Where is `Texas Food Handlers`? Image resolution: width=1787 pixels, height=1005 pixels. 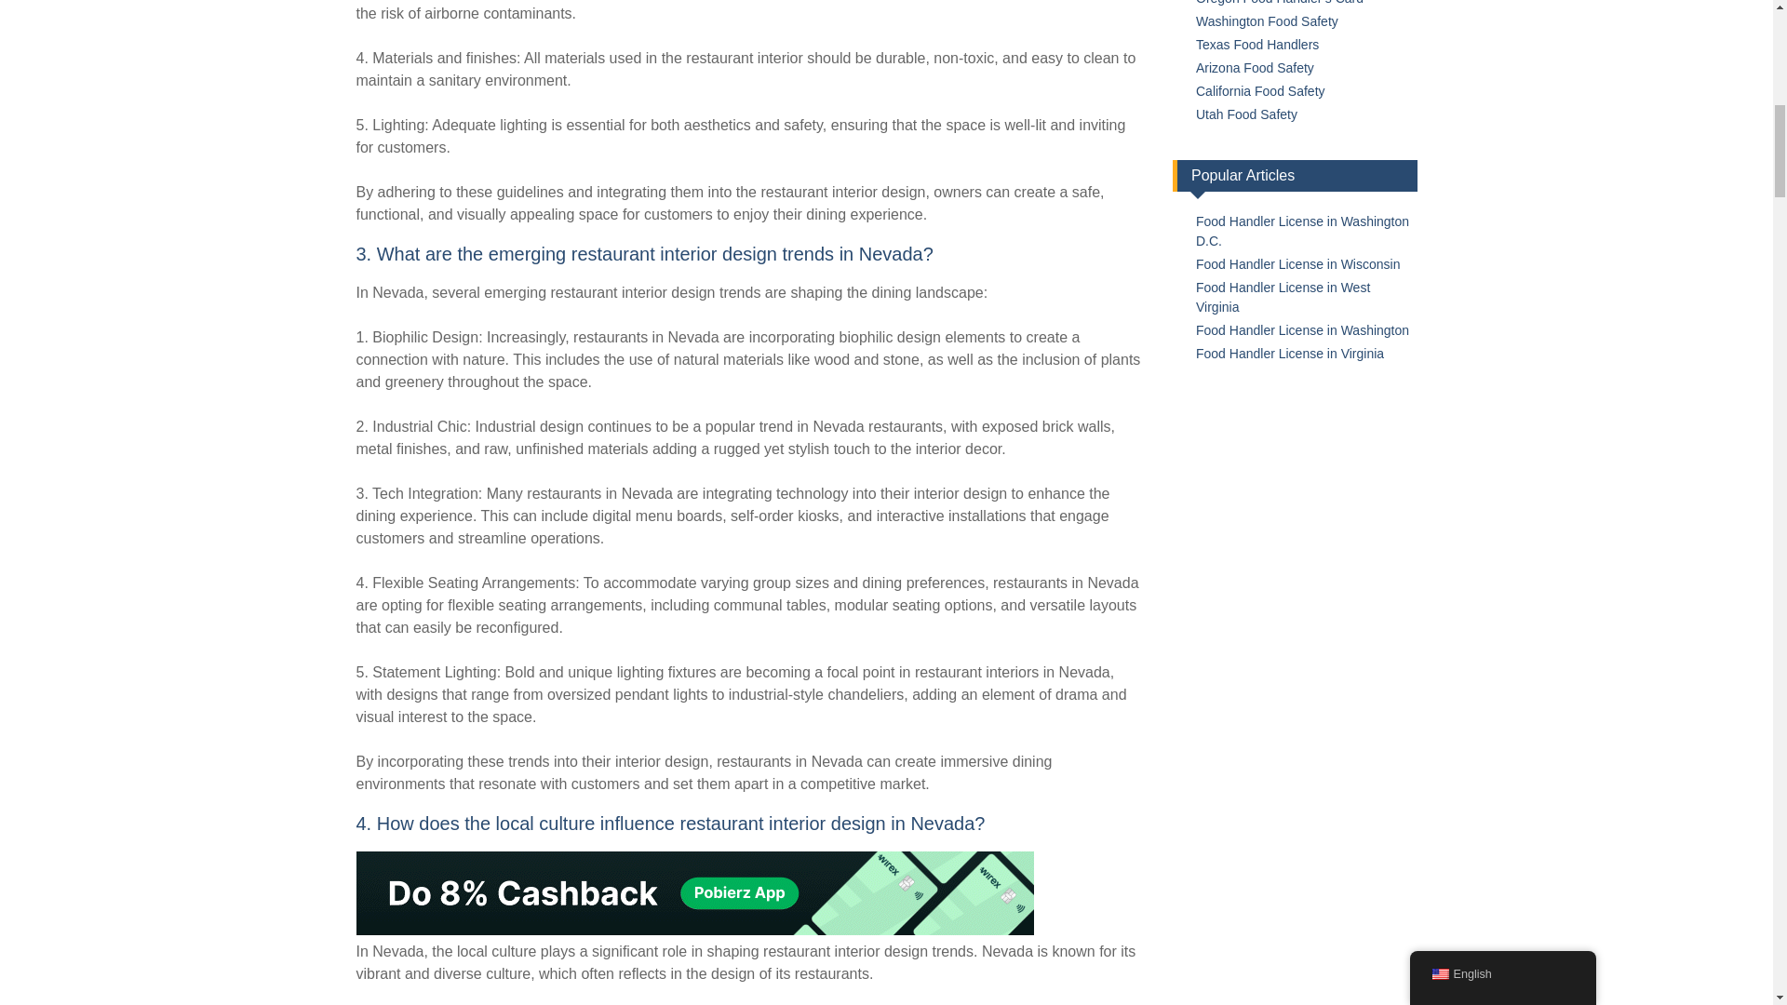
Texas Food Handlers is located at coordinates (1256, 45).